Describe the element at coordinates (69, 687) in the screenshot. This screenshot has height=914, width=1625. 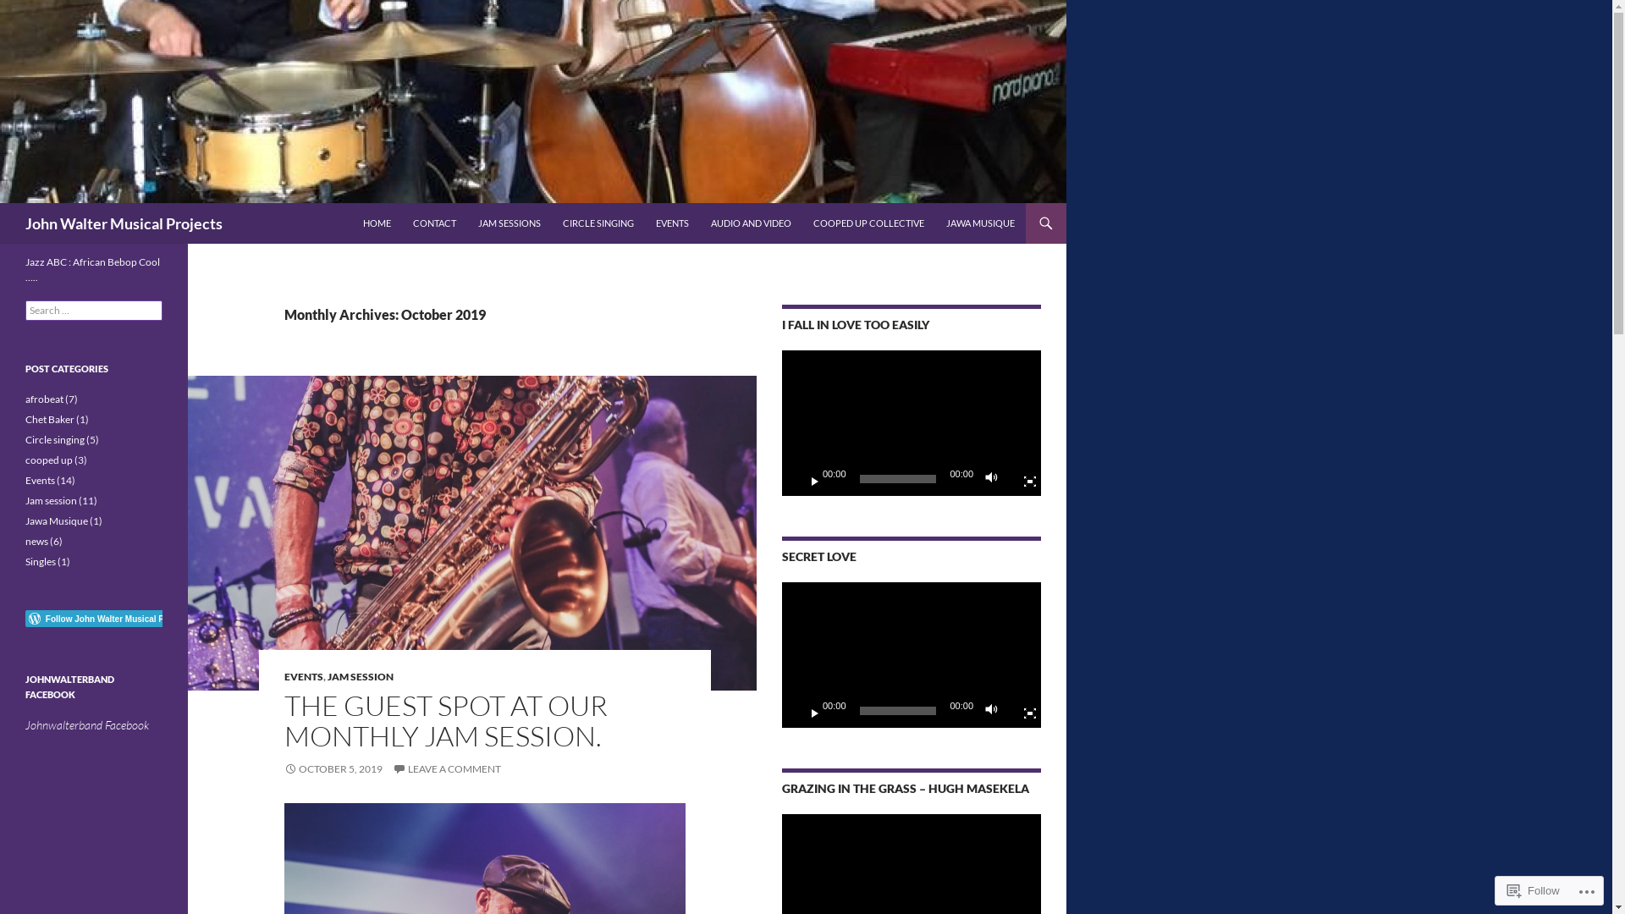
I see `JOHNWALTERBAND FACEBOOK` at that location.